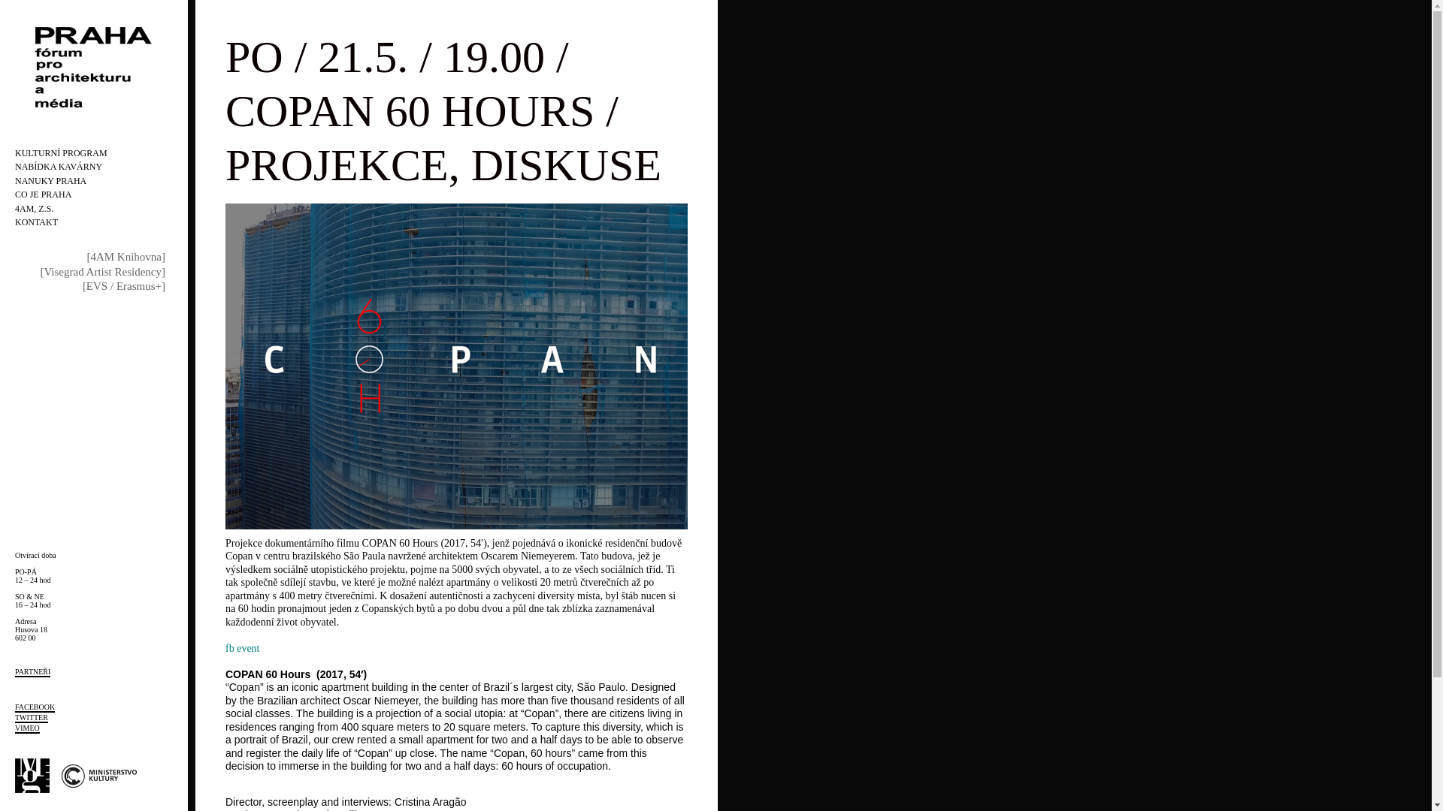  What do you see at coordinates (35, 707) in the screenshot?
I see `FACEBOOK` at bounding box center [35, 707].